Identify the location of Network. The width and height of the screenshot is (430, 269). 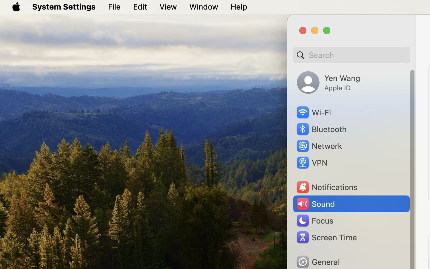
(319, 146).